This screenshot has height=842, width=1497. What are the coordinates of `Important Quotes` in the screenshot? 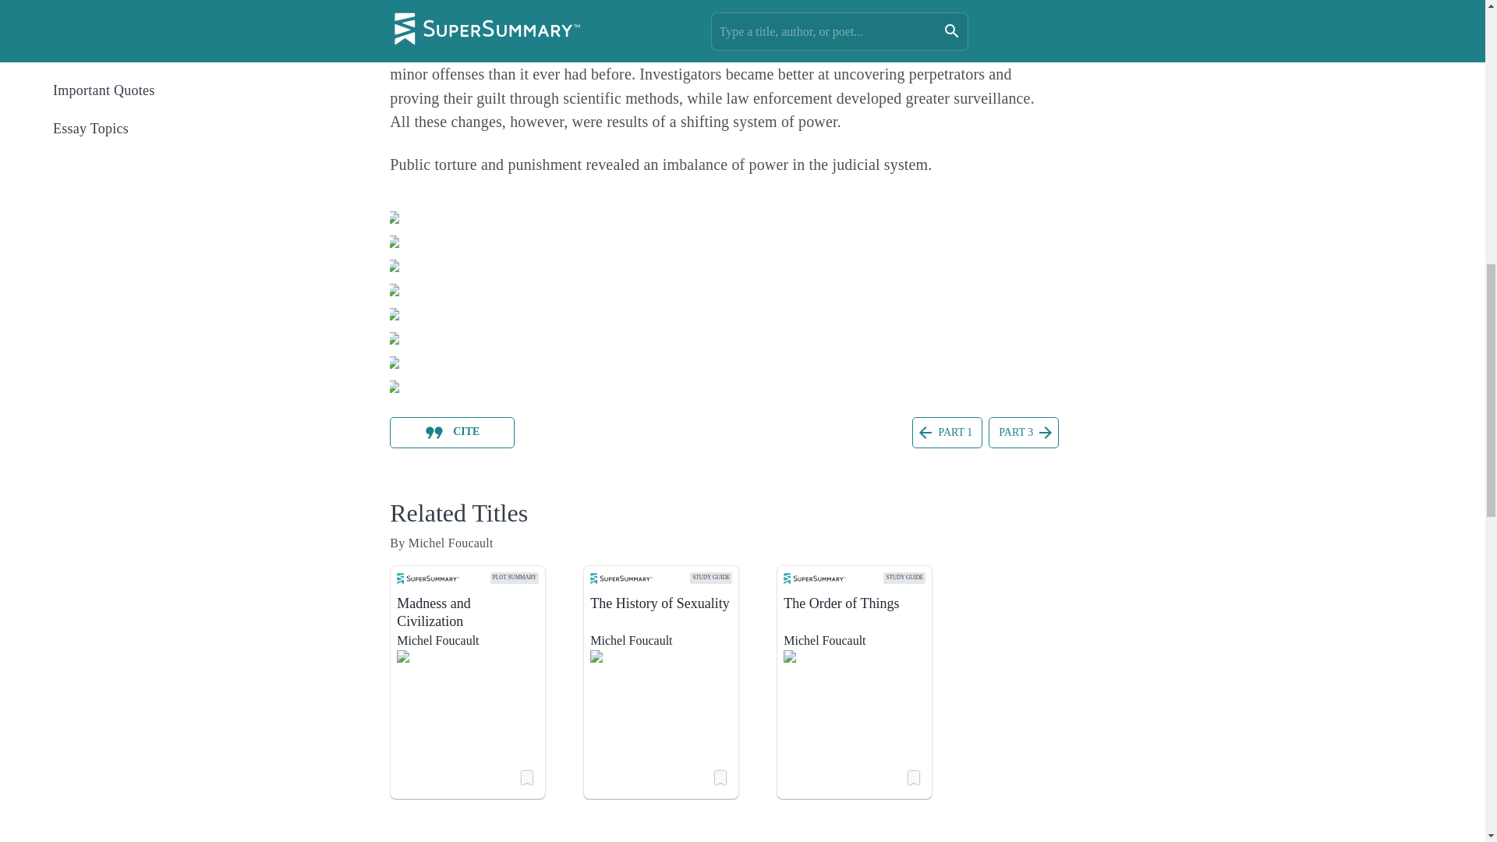 It's located at (179, 90).